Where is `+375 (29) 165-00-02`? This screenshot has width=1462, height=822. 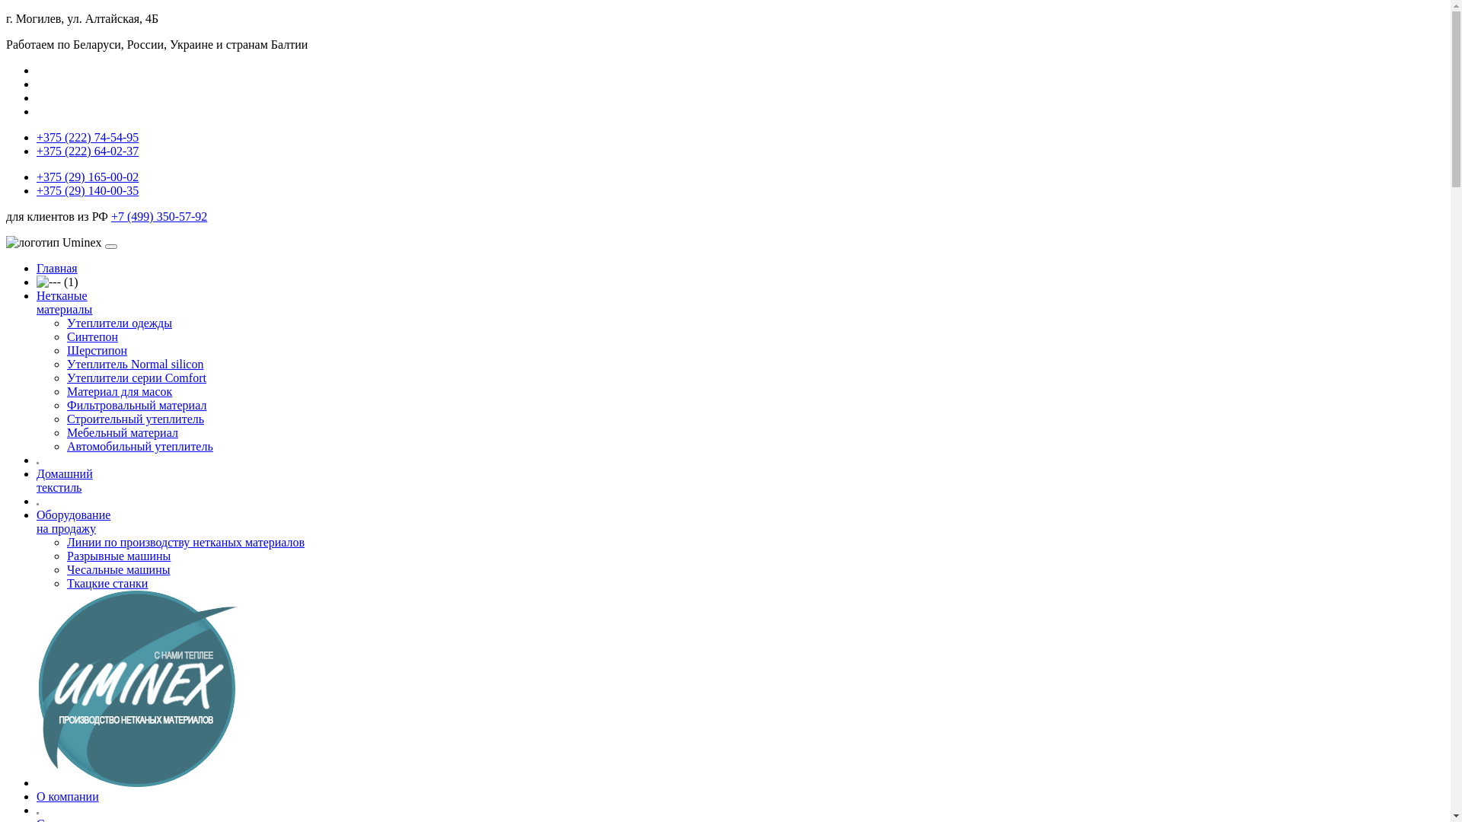
+375 (29) 165-00-02 is located at coordinates (88, 177).